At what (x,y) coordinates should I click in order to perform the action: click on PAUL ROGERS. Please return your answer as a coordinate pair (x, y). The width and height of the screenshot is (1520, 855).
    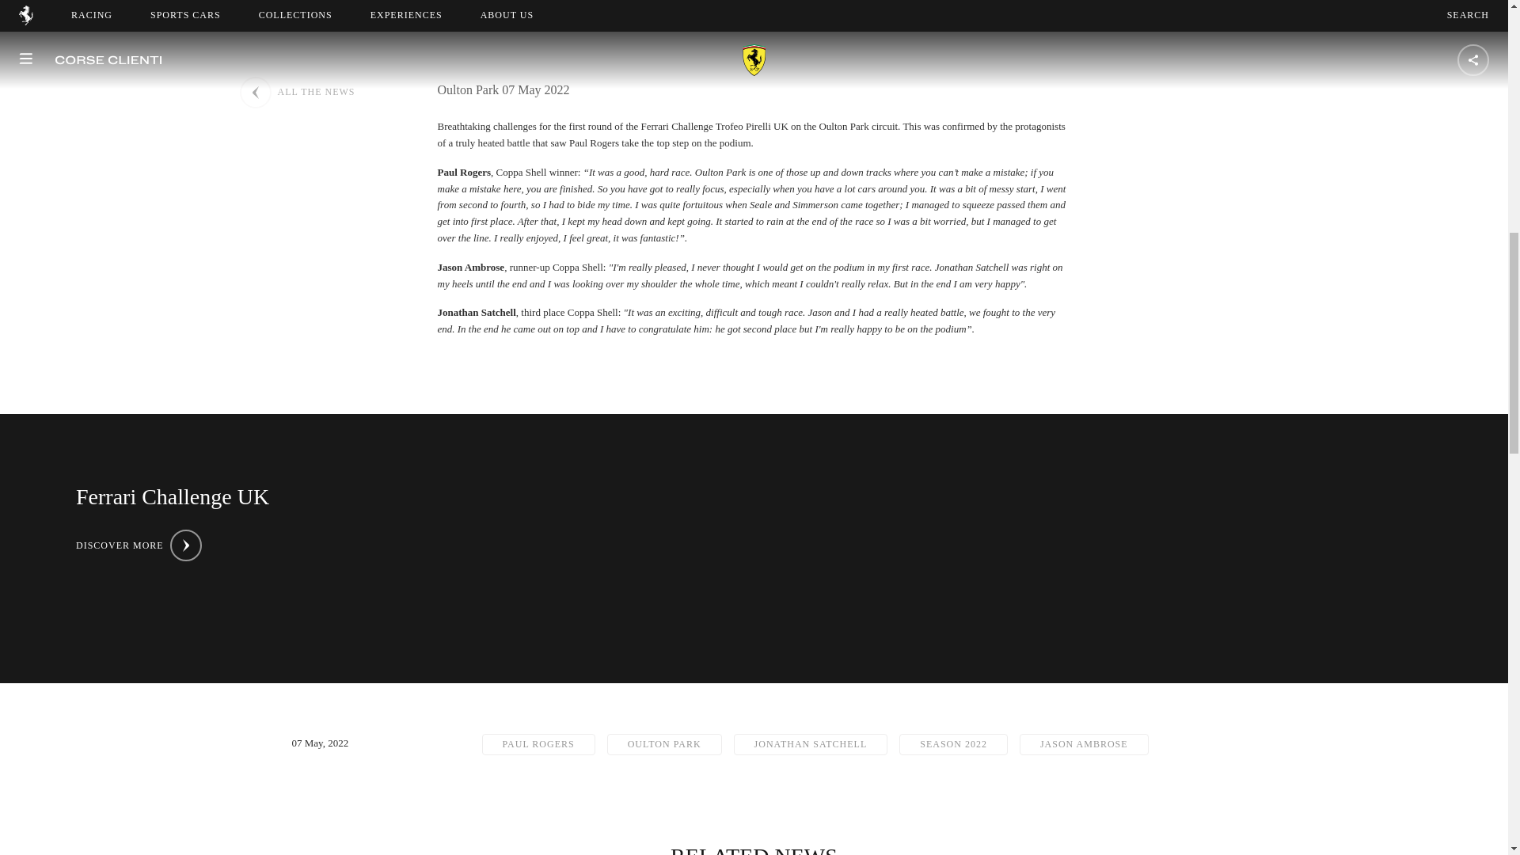
    Looking at the image, I should click on (538, 744).